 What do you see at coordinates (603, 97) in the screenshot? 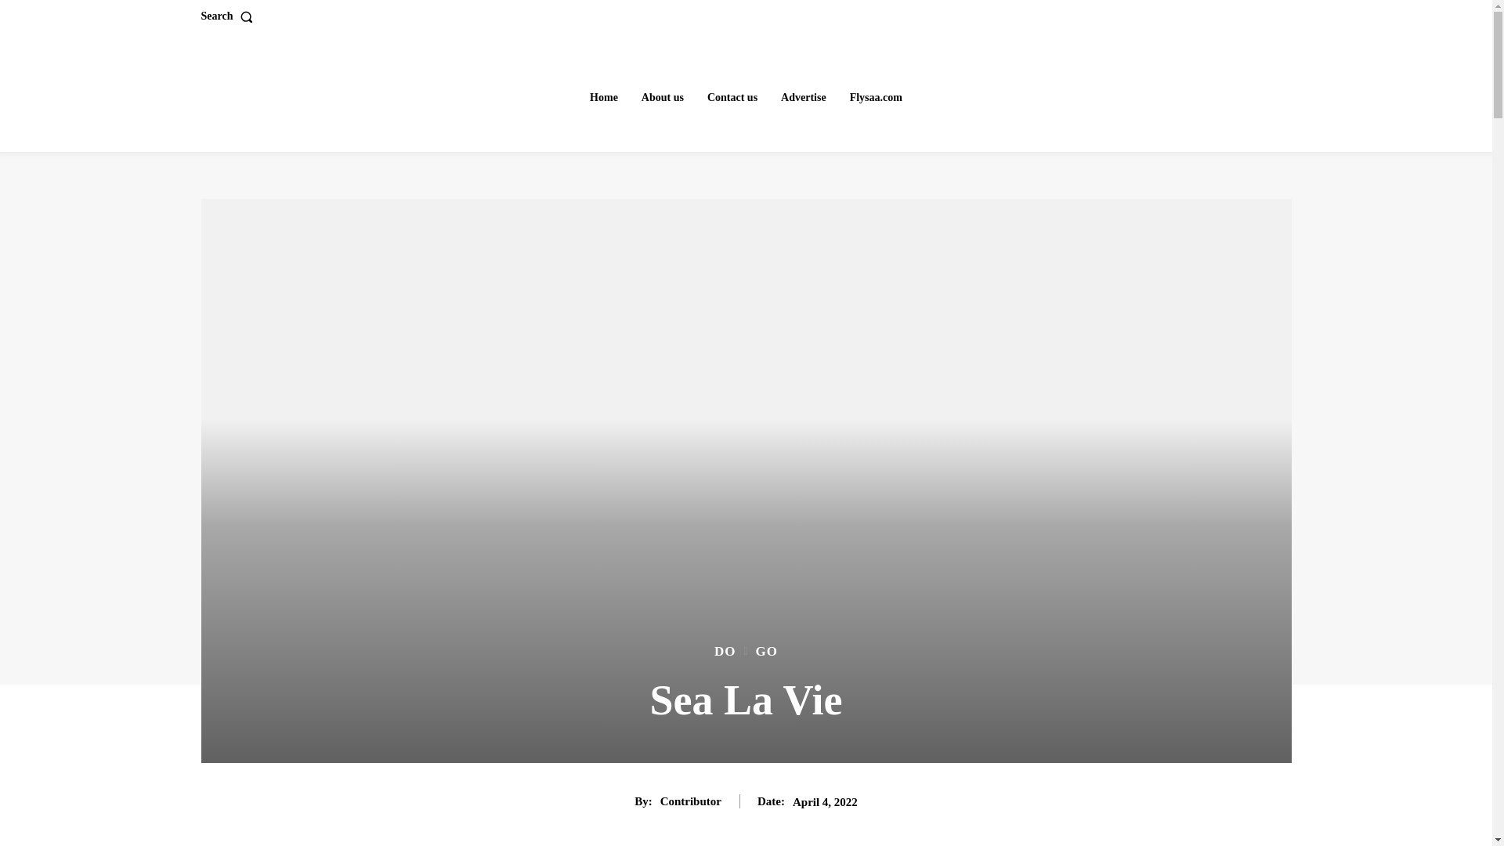
I see `Home` at bounding box center [603, 97].